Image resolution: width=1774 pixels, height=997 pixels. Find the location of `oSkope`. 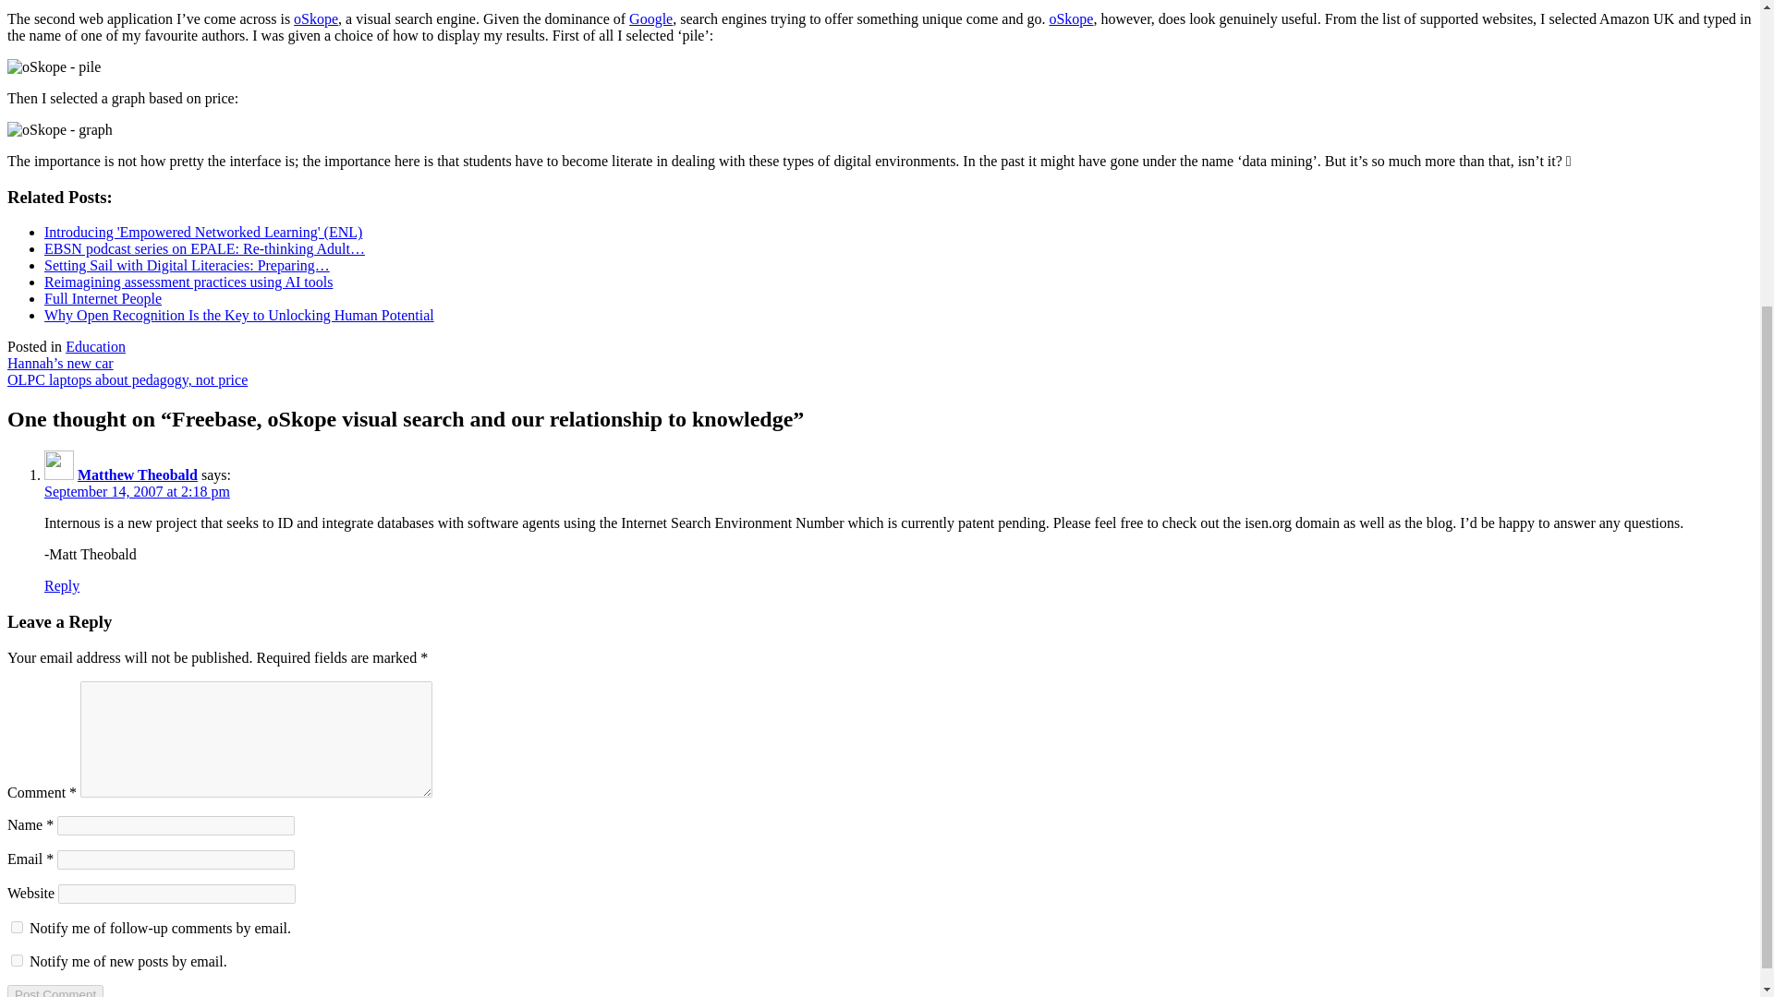

oSkope is located at coordinates (1070, 18).